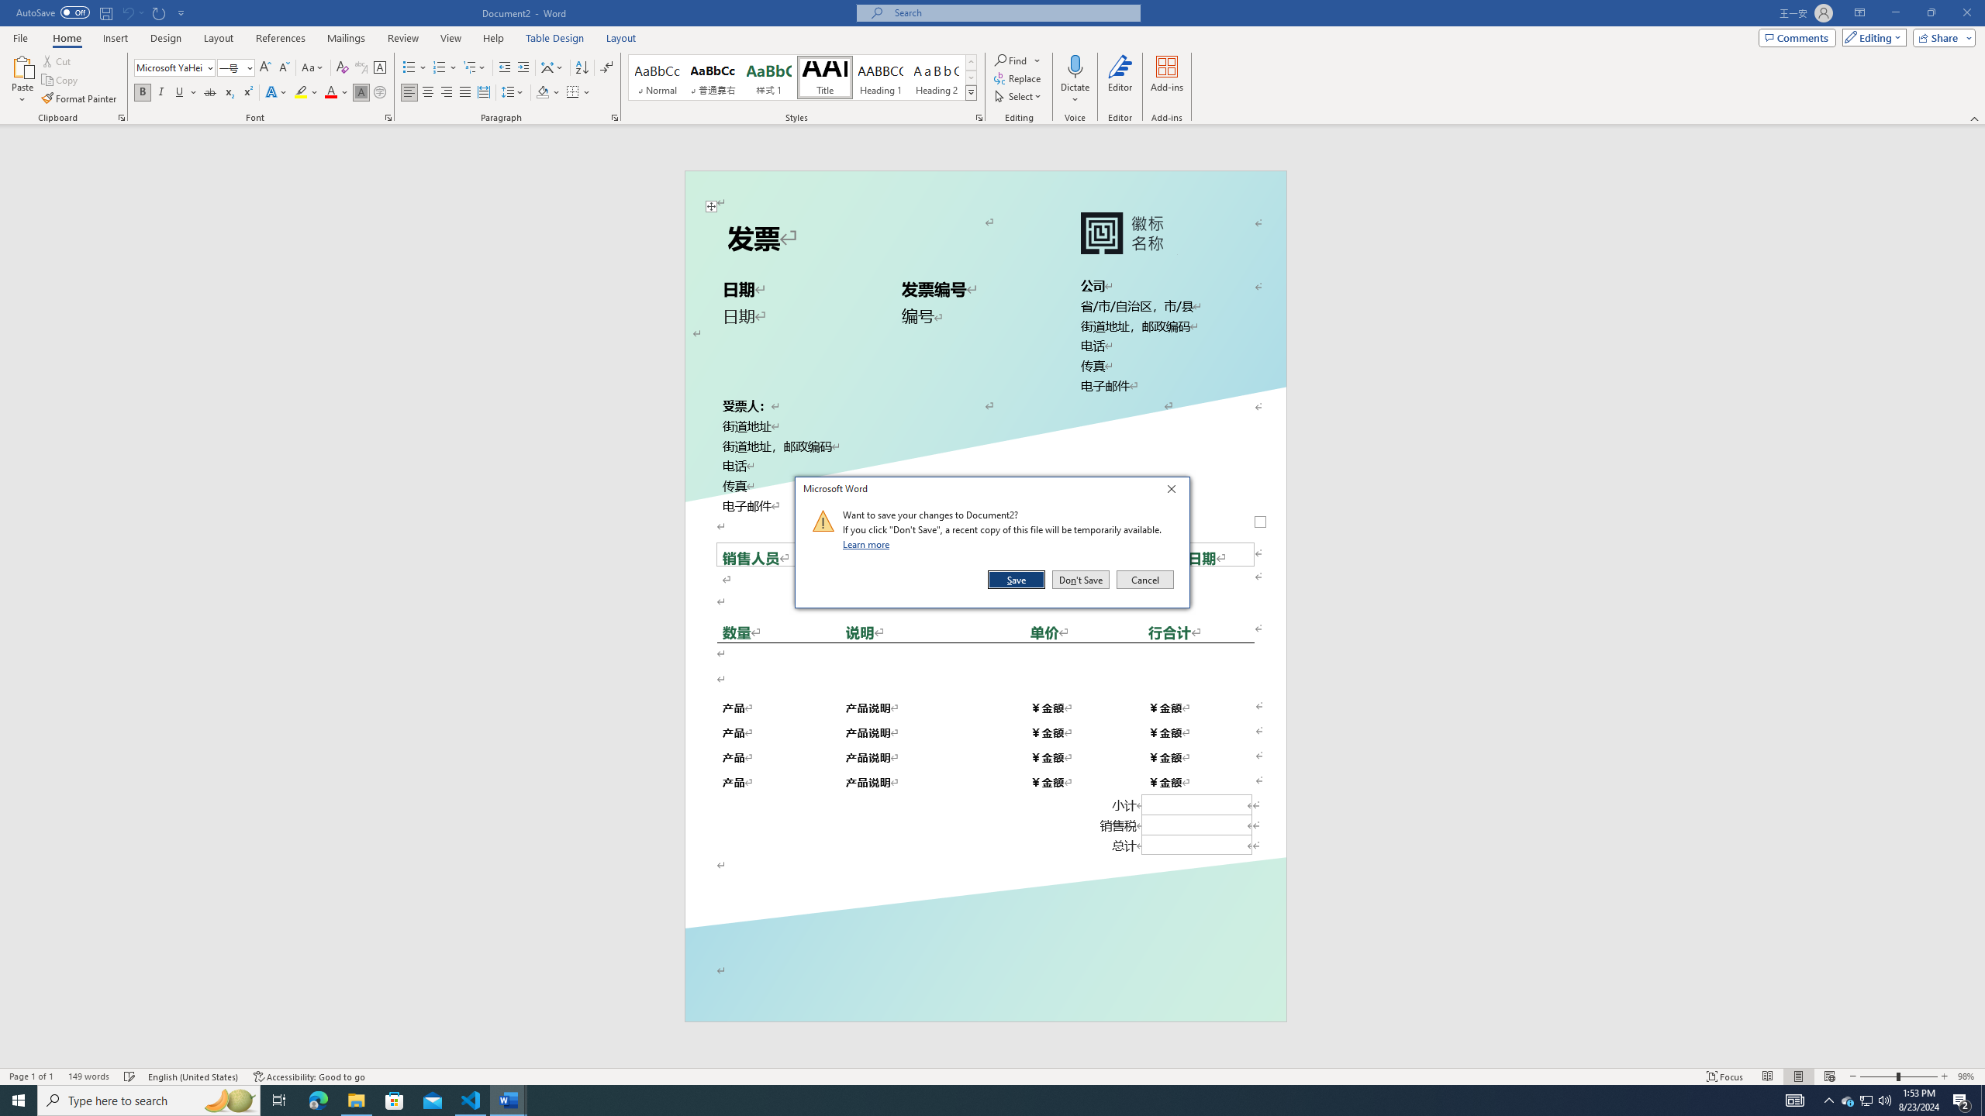  Describe the element at coordinates (180, 93) in the screenshot. I see `Underline` at that location.